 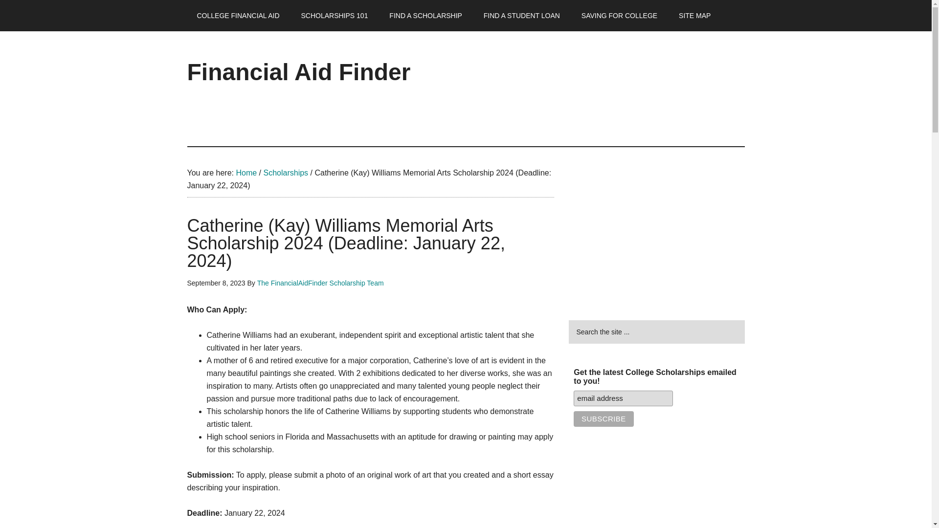 What do you see at coordinates (238, 16) in the screenshot?
I see `COLLEGE FINANCIAL AID` at bounding box center [238, 16].